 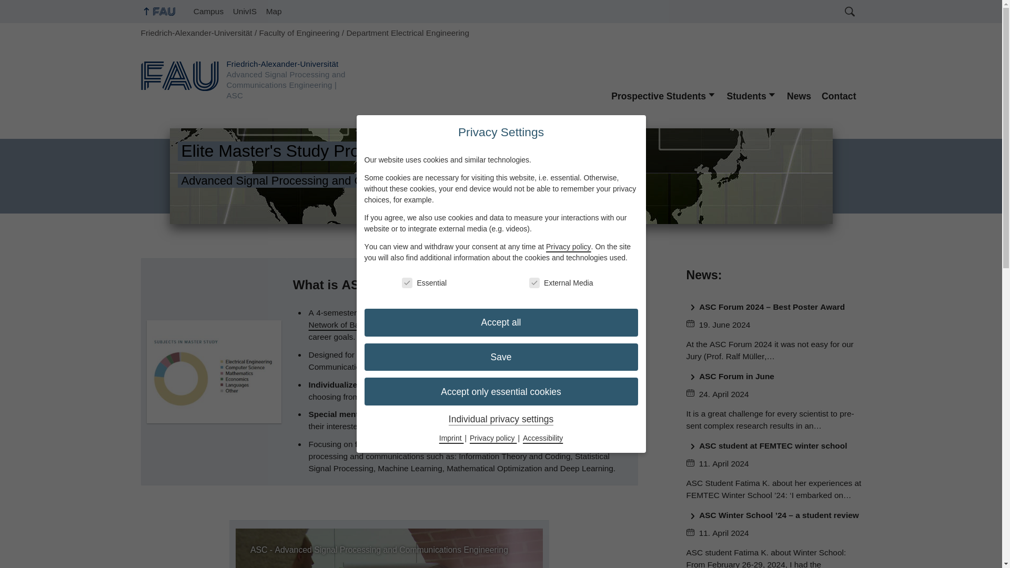 What do you see at coordinates (408, 33) in the screenshot?
I see `Department Electrical Engineering` at bounding box center [408, 33].